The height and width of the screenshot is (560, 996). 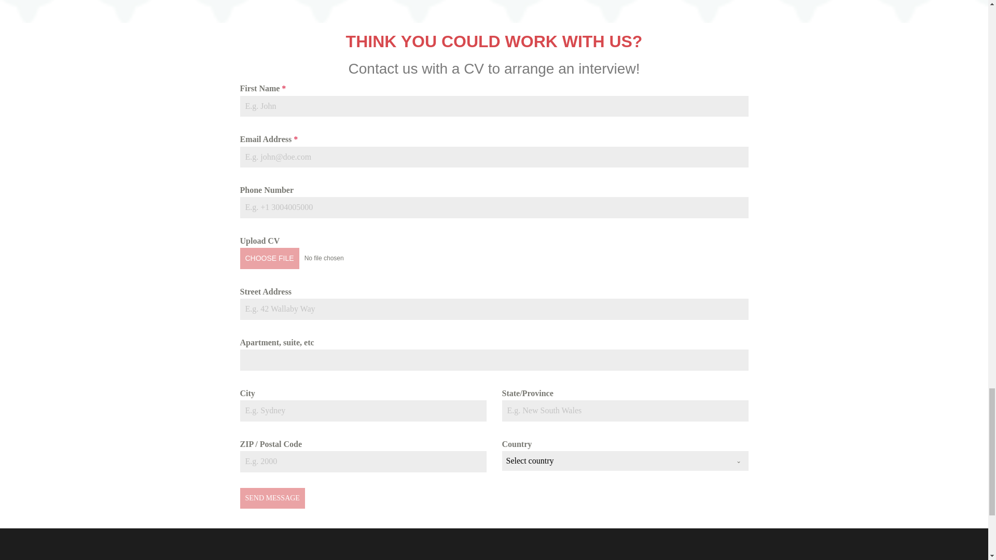 I want to click on Select country, so click(x=615, y=461).